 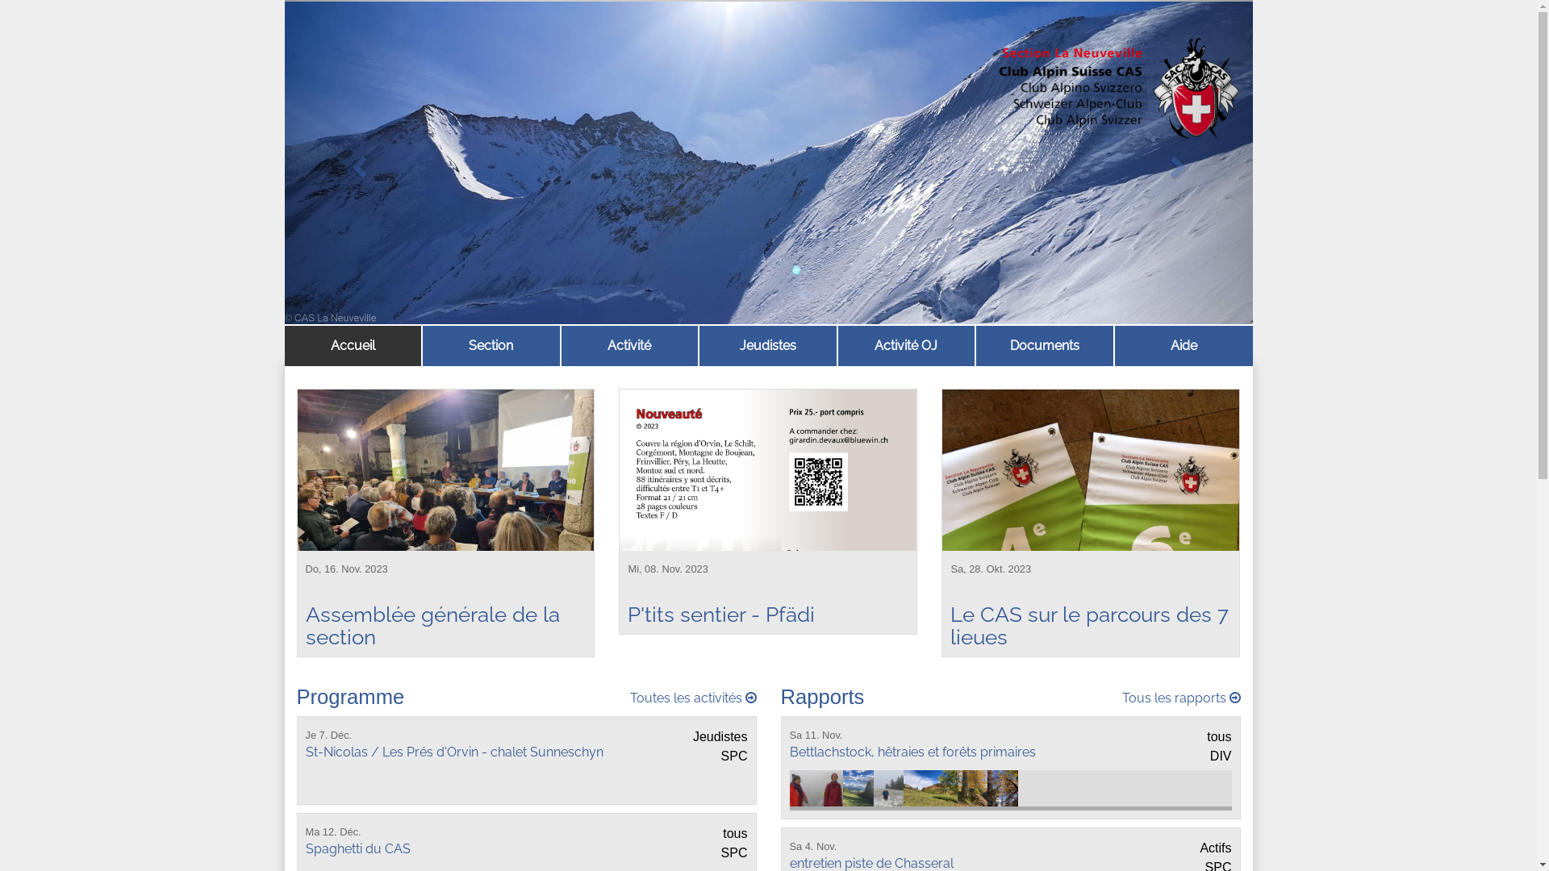 I want to click on Previous, so click(x=357, y=162).